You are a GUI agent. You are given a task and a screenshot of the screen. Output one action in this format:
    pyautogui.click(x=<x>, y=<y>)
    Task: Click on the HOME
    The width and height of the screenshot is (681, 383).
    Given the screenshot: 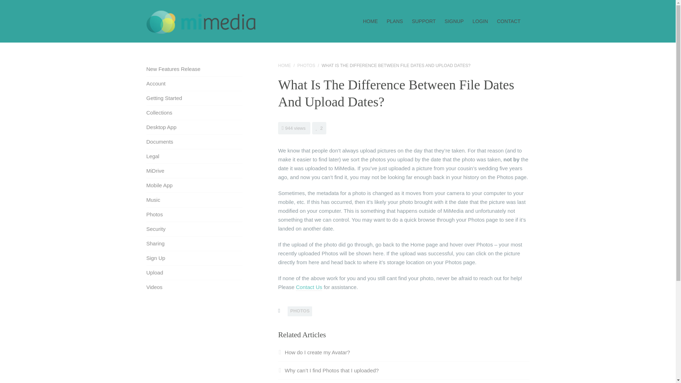 What is the action you would take?
    pyautogui.click(x=284, y=66)
    